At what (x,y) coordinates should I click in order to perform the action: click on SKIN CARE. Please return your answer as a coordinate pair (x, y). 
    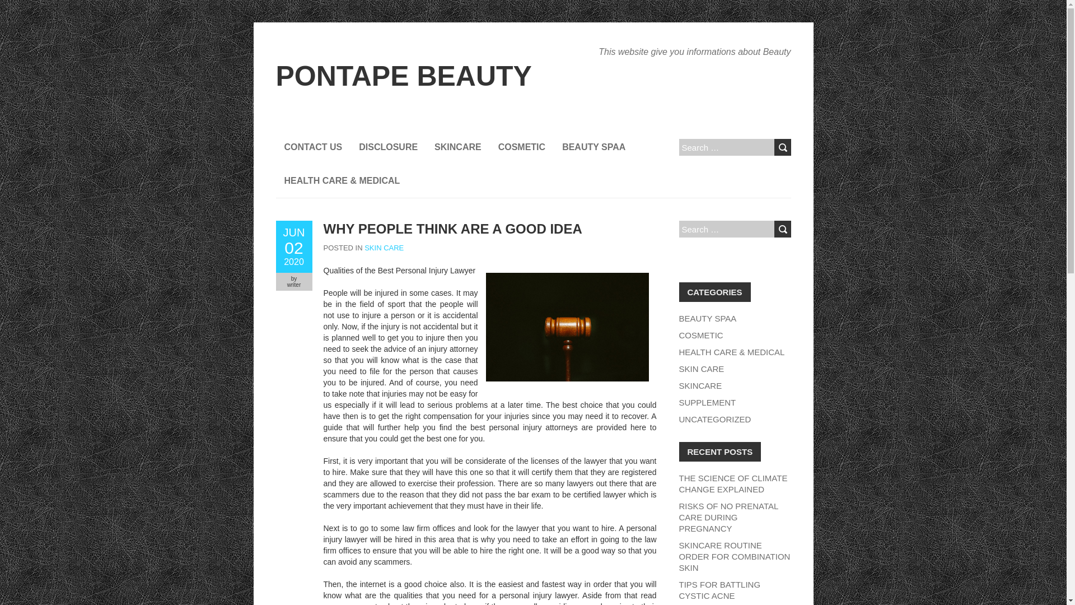
    Looking at the image, I should click on (701, 369).